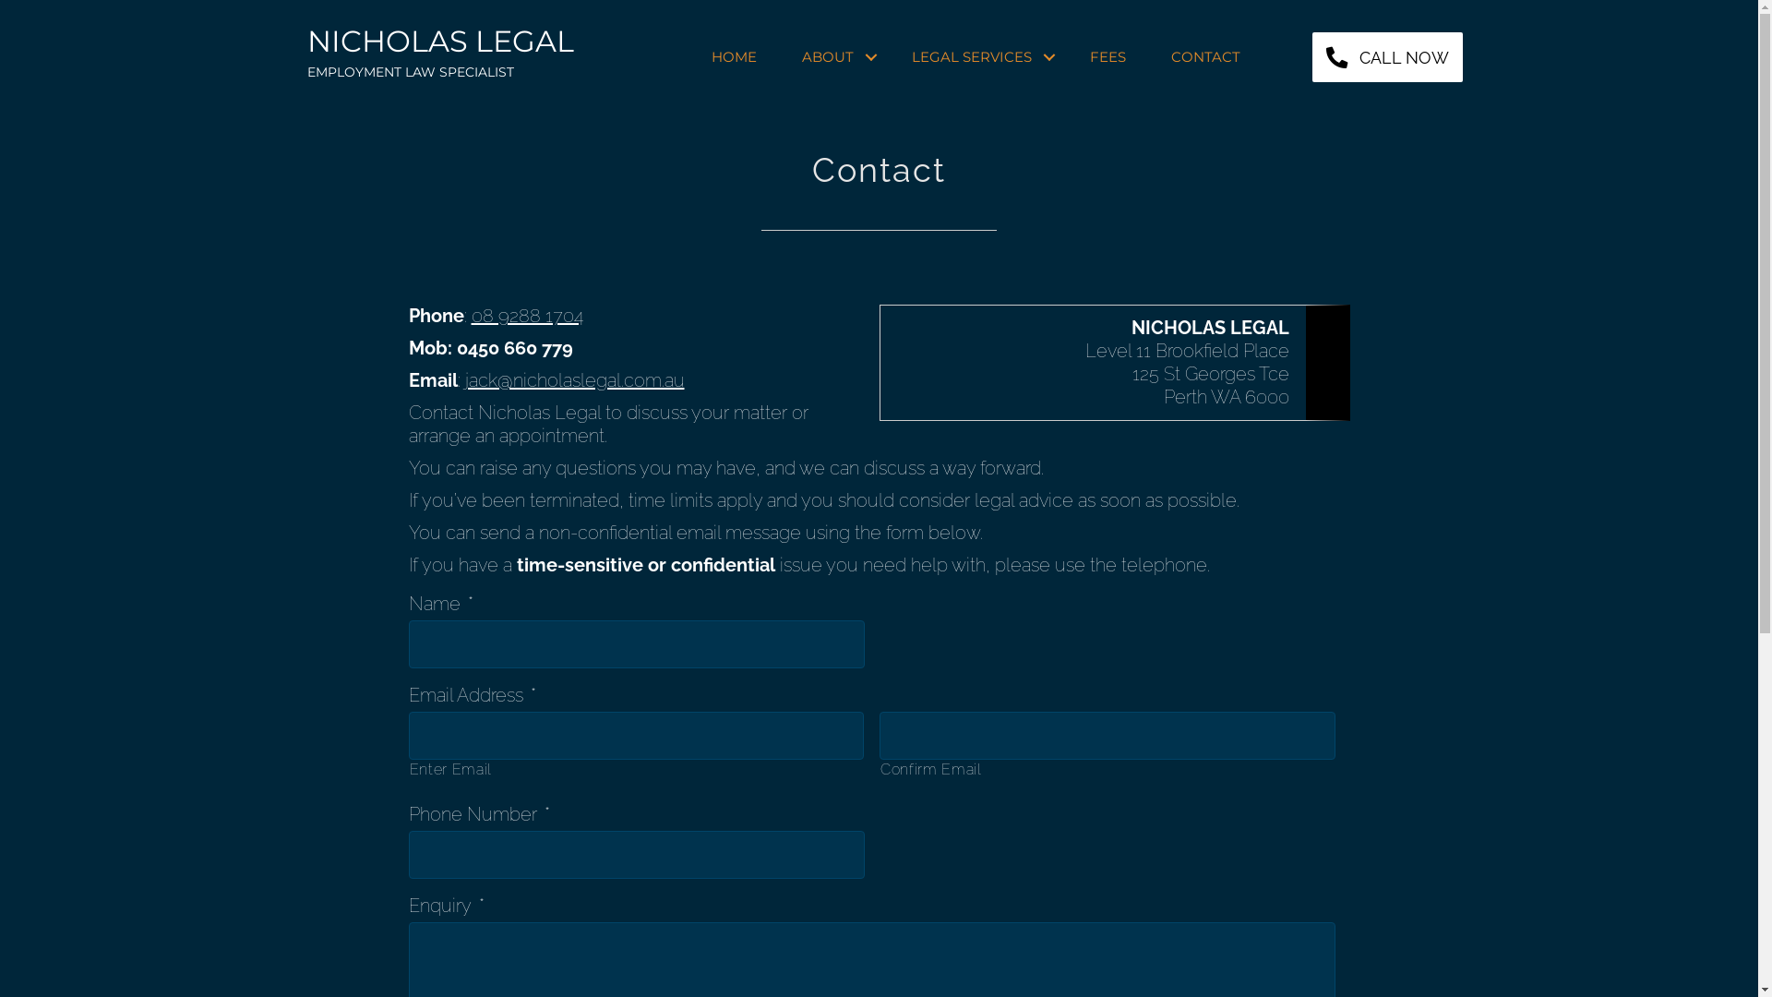 This screenshot has height=997, width=1772. Describe the element at coordinates (1388, 57) in the screenshot. I see `CALL NOW` at that location.